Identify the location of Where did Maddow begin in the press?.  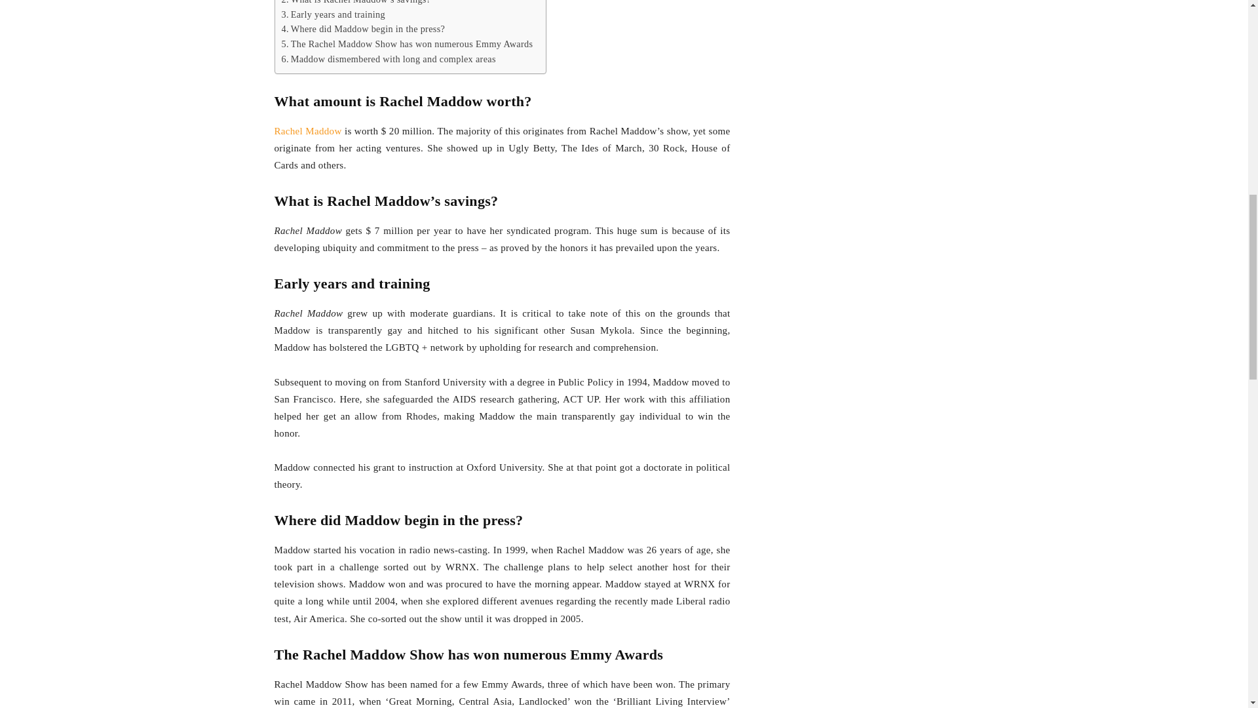
(363, 29).